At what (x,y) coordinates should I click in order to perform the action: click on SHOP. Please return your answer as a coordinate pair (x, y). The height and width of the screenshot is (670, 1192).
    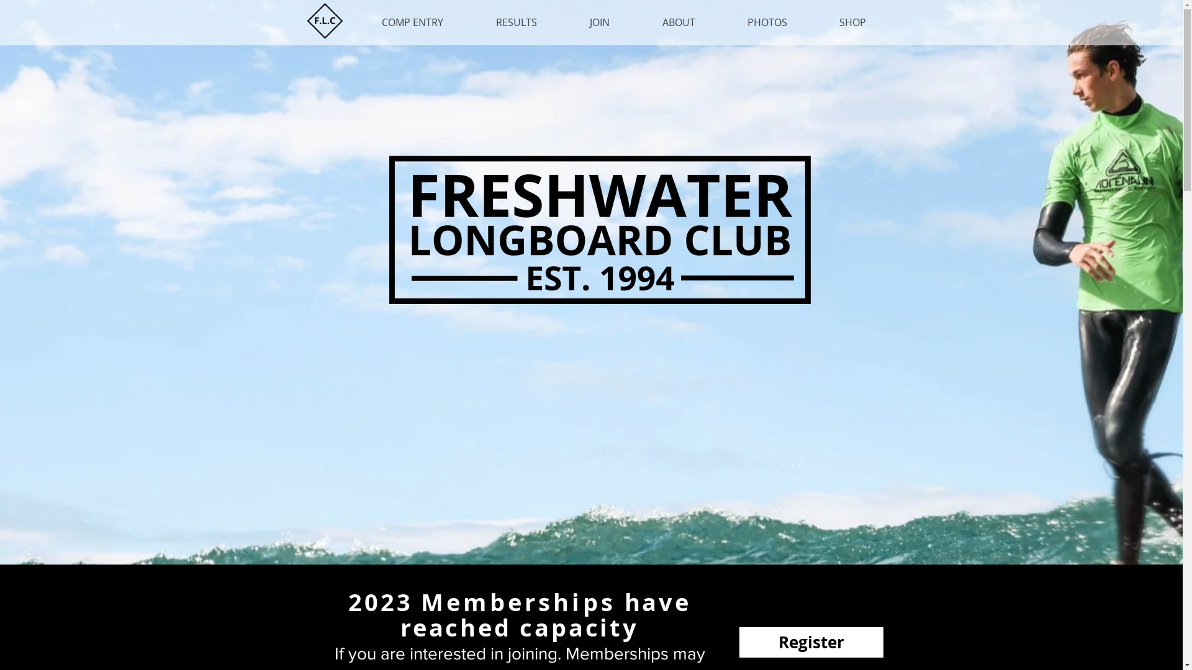
    Looking at the image, I should click on (853, 22).